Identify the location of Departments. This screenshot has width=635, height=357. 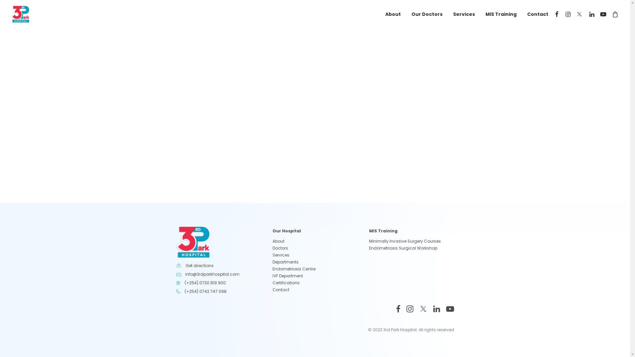
(286, 262).